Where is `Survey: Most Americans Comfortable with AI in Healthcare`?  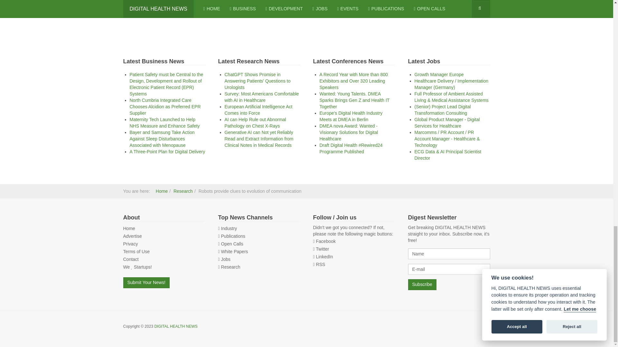
Survey: Most Americans Comfortable with AI in Healthcare is located at coordinates (262, 97).